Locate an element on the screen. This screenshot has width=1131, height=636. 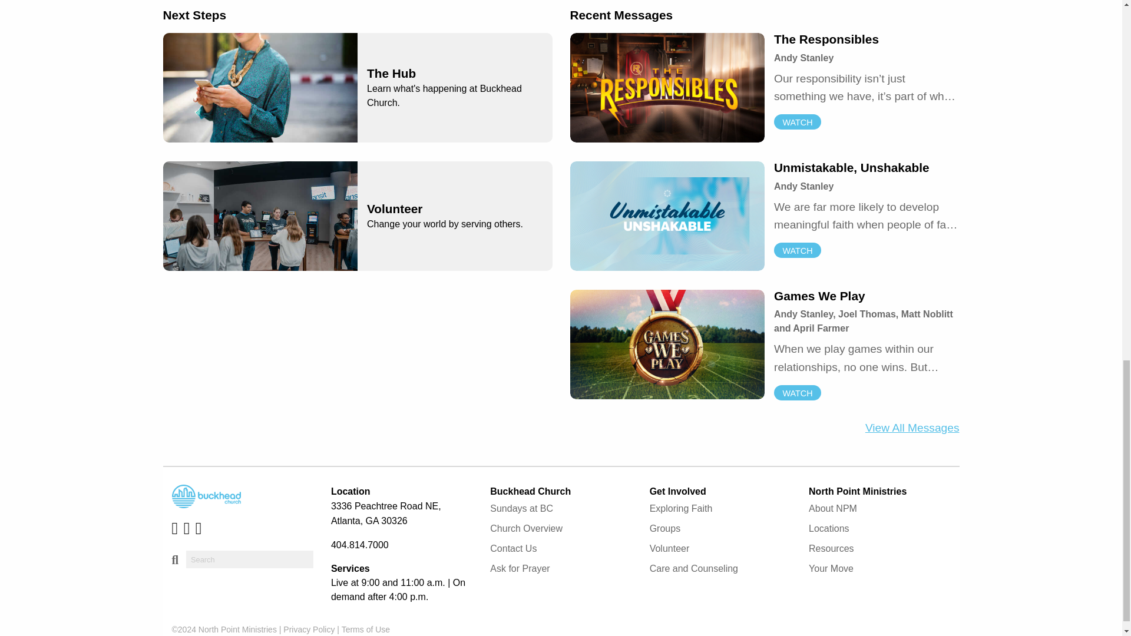
WATCH is located at coordinates (912, 428).